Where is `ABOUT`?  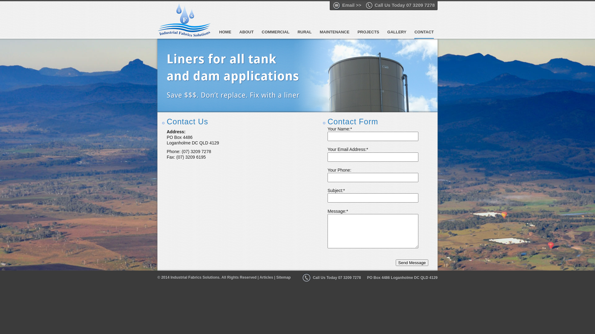
ABOUT is located at coordinates (246, 34).